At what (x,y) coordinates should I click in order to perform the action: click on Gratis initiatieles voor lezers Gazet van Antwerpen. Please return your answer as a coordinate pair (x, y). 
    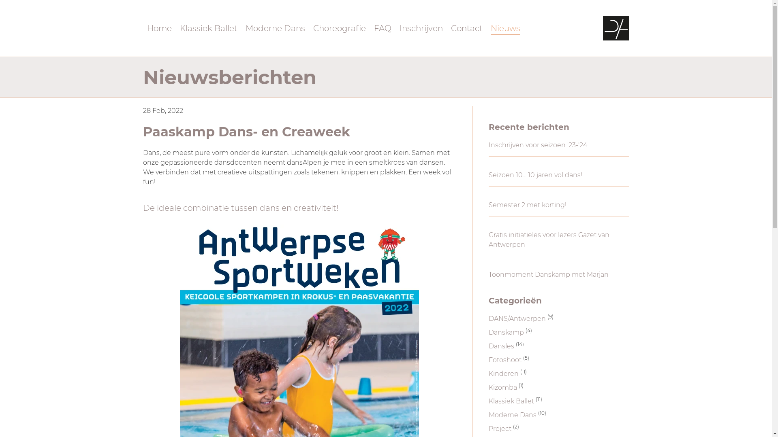
    Looking at the image, I should click on (549, 240).